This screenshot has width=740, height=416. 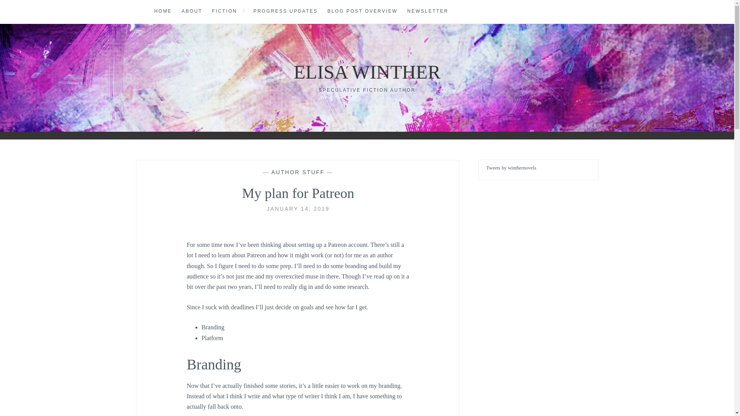 What do you see at coordinates (511, 168) in the screenshot?
I see `Tweets by winthernovels` at bounding box center [511, 168].